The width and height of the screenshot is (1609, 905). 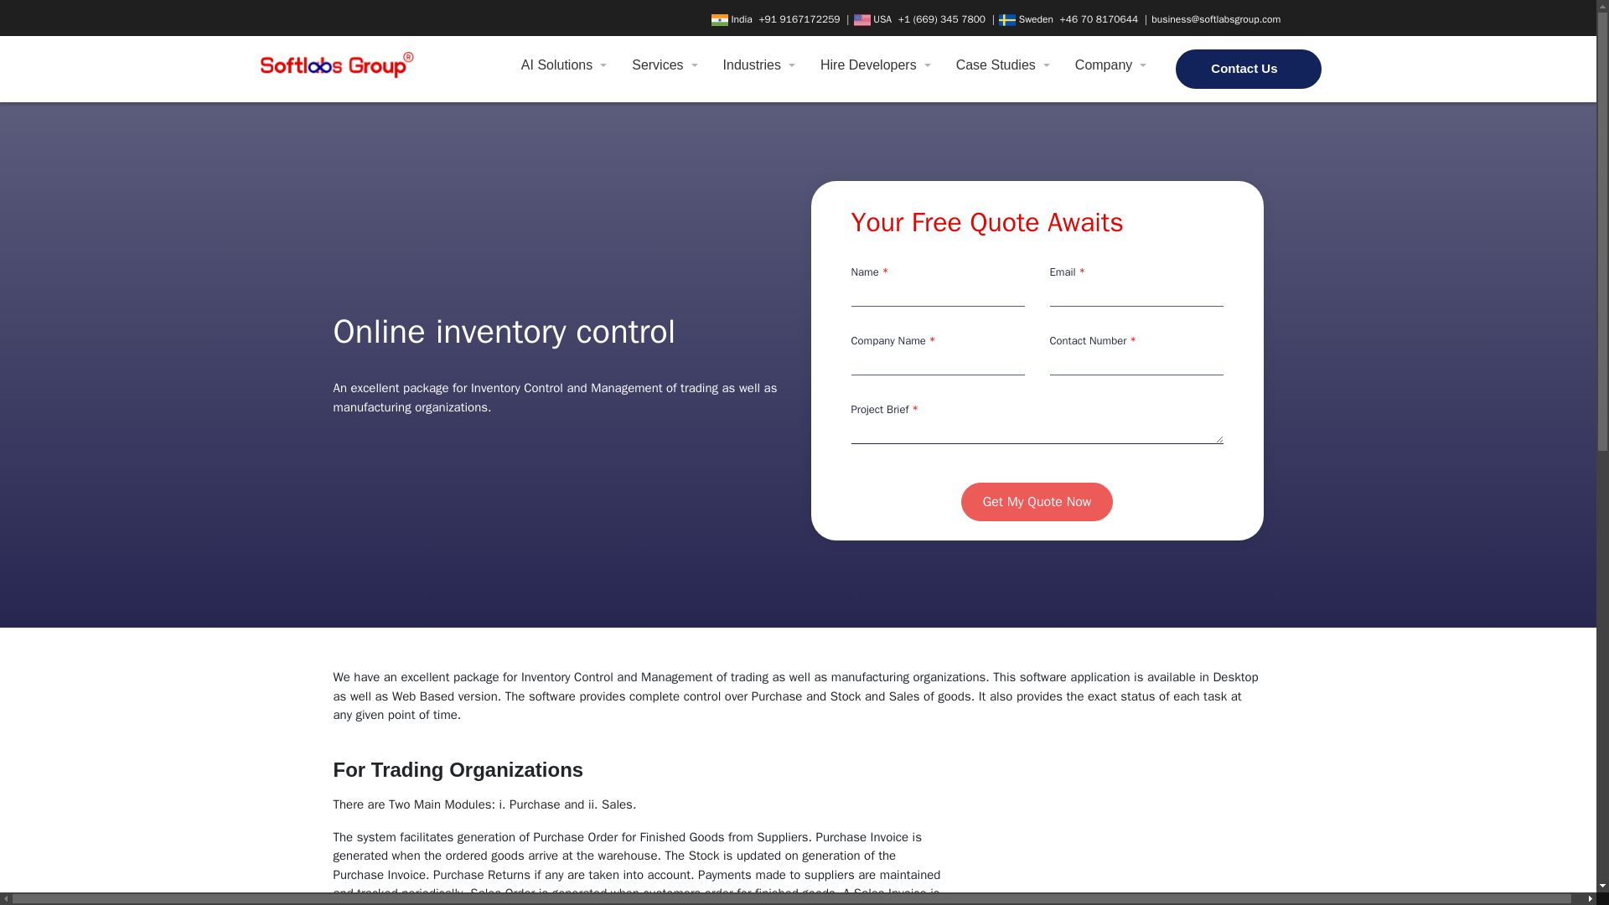 What do you see at coordinates (560, 65) in the screenshot?
I see `AI Solutions` at bounding box center [560, 65].